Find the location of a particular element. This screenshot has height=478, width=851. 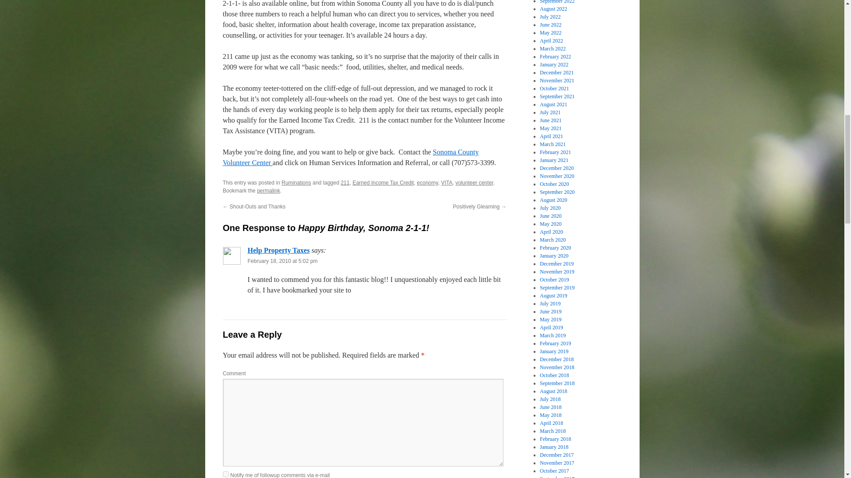

Help Property Taxes is located at coordinates (278, 250).